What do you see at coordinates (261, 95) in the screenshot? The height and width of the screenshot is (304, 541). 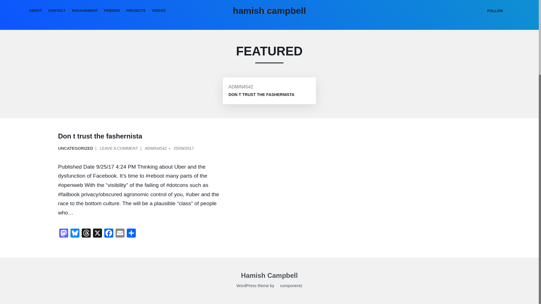 I see `Don t trust the fashernista` at bounding box center [261, 95].